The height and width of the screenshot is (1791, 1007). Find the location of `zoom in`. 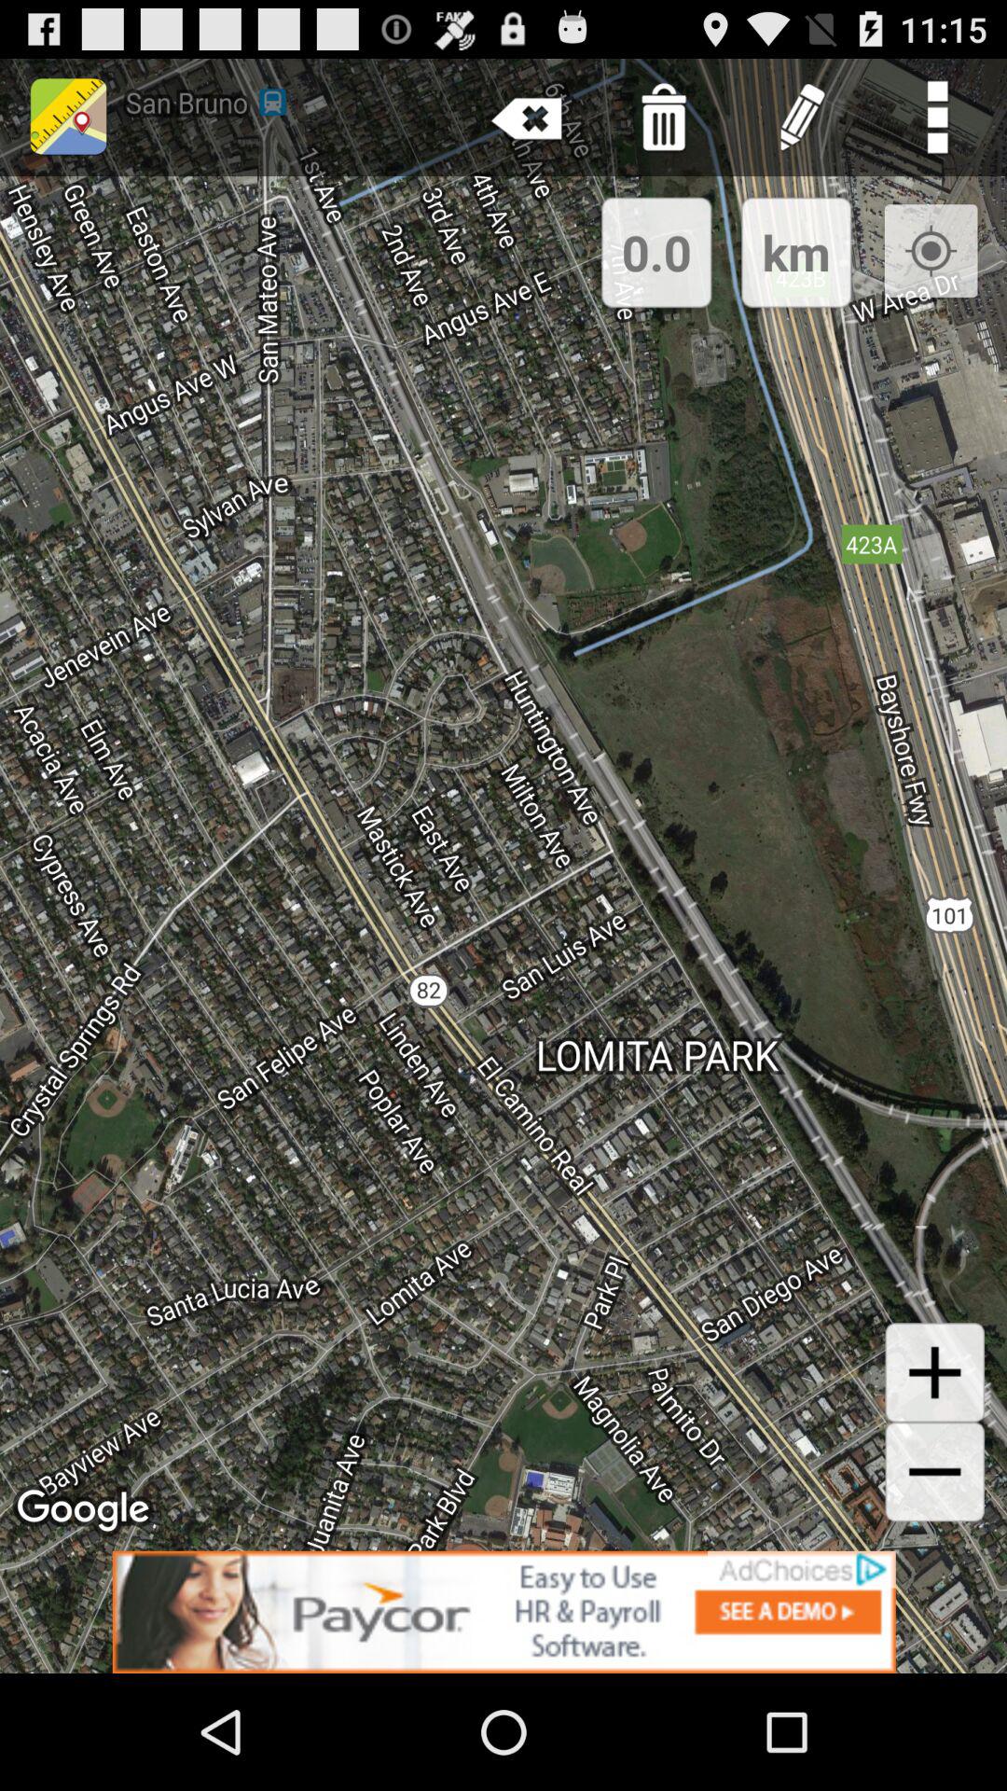

zoom in is located at coordinates (934, 1372).